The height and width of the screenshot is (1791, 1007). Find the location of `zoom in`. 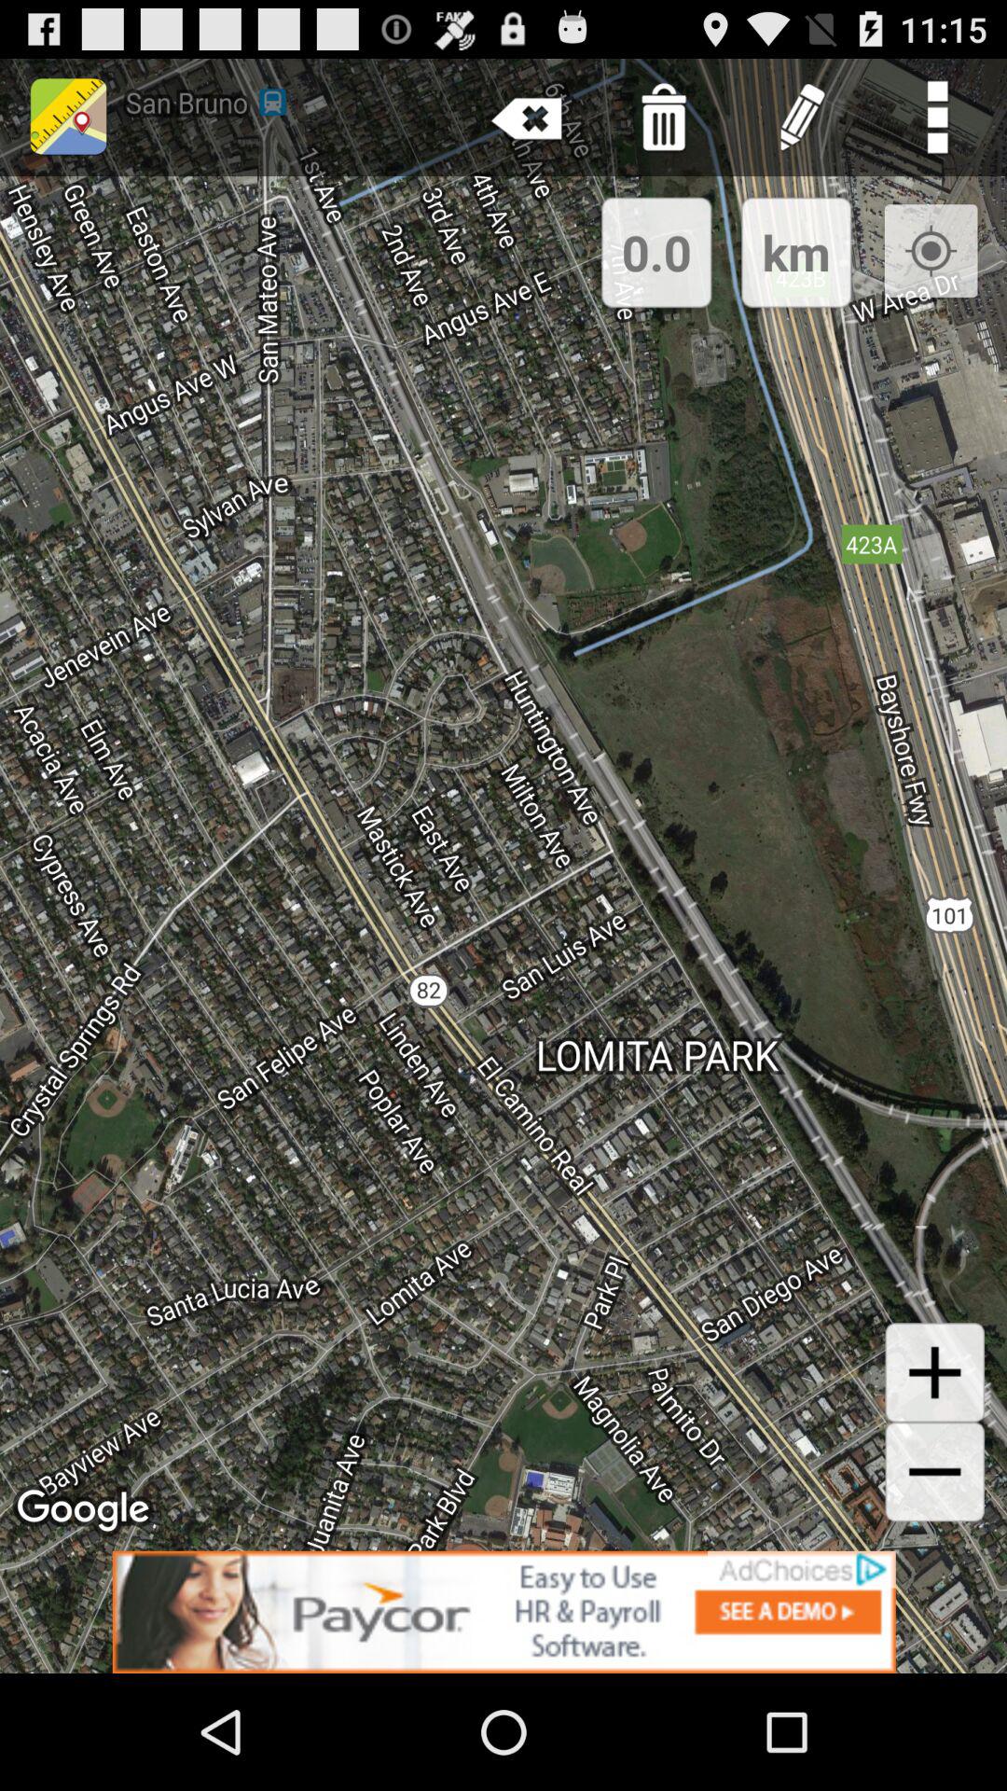

zoom in is located at coordinates (934, 1372).